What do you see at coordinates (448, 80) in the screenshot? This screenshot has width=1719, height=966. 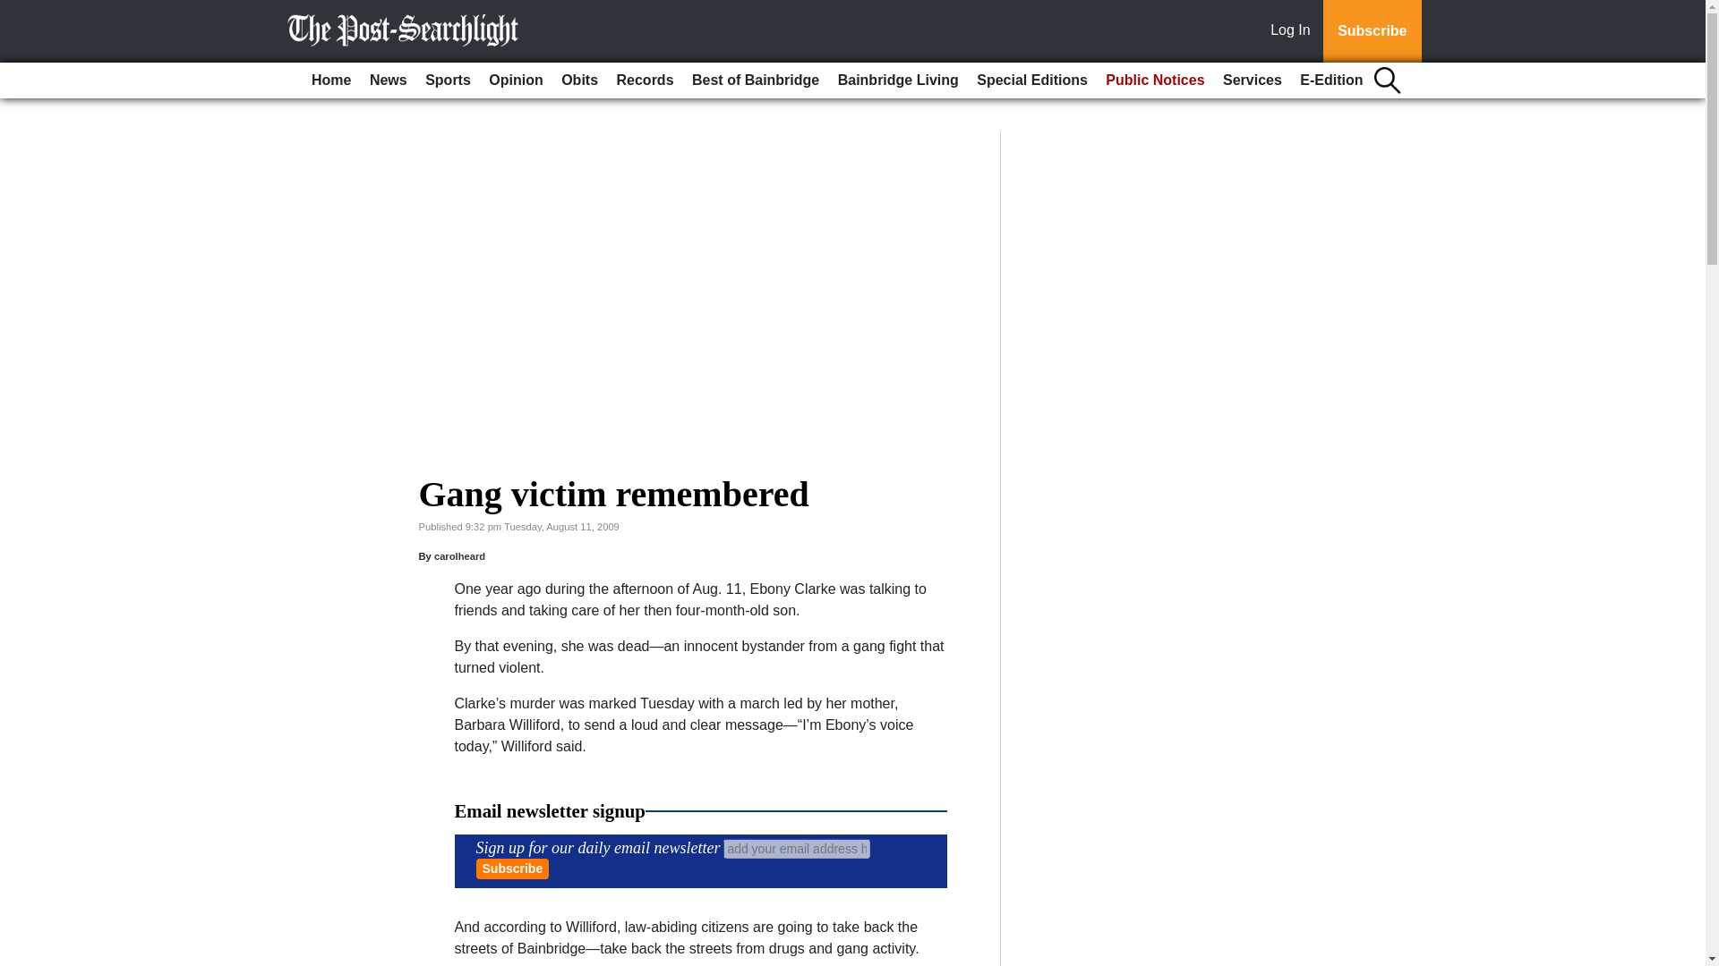 I see `Sports` at bounding box center [448, 80].